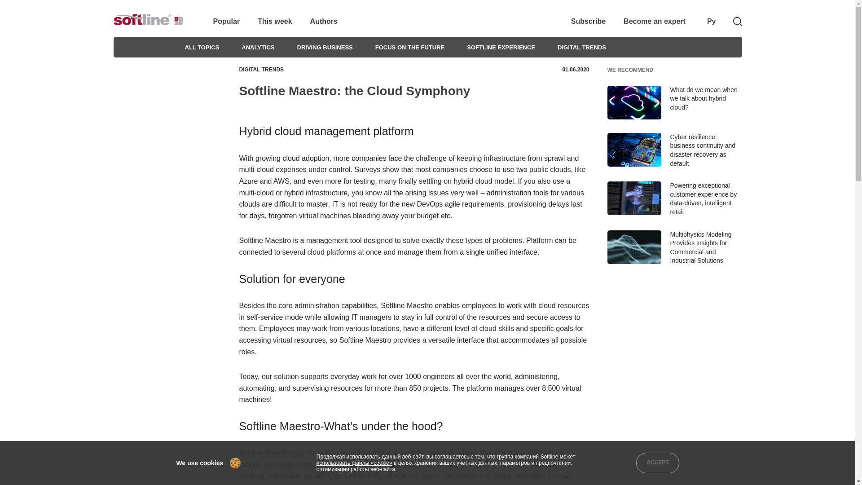 The height and width of the screenshot is (485, 862). I want to click on What do we mean when we talk about hybrid cloud?, so click(674, 109).